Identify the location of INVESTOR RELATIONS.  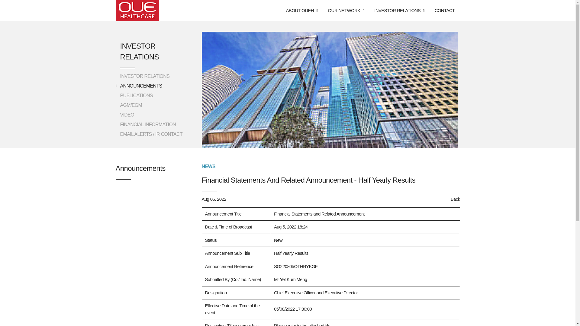
(145, 76).